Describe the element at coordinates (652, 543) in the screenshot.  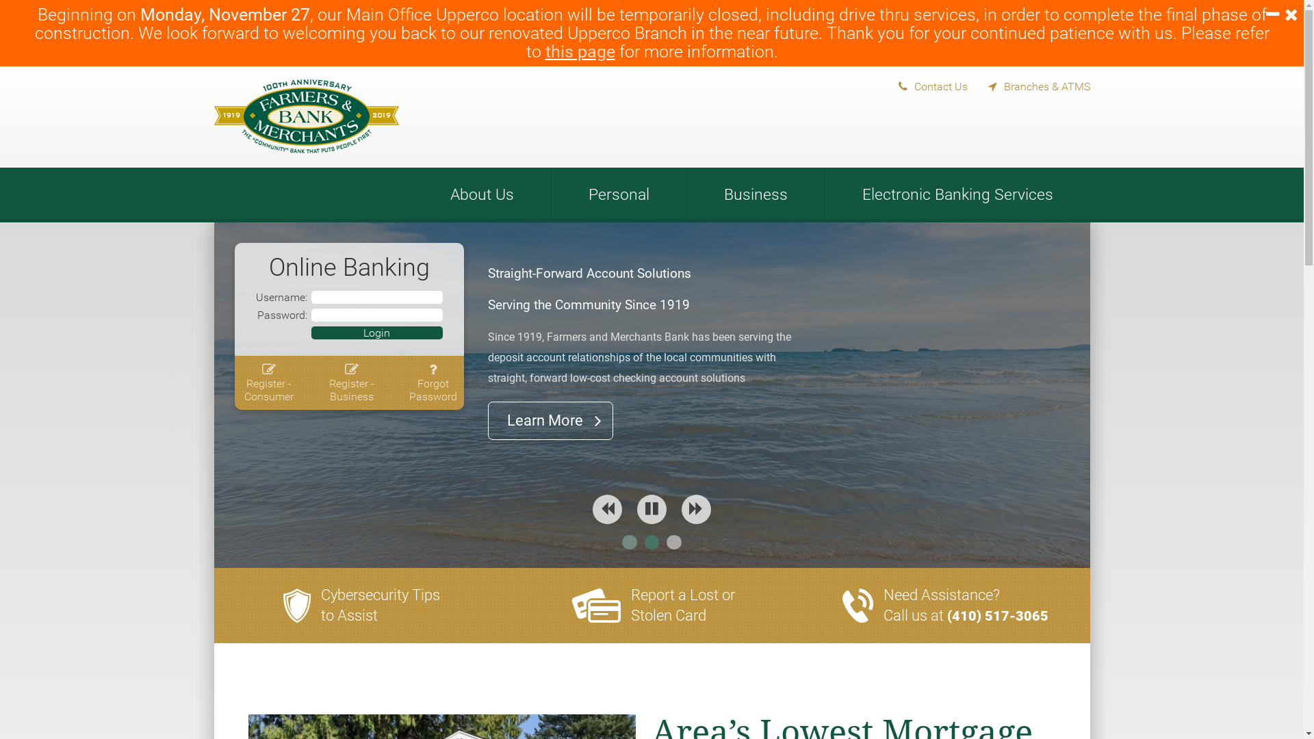
I see `2
Go to slide 2` at that location.